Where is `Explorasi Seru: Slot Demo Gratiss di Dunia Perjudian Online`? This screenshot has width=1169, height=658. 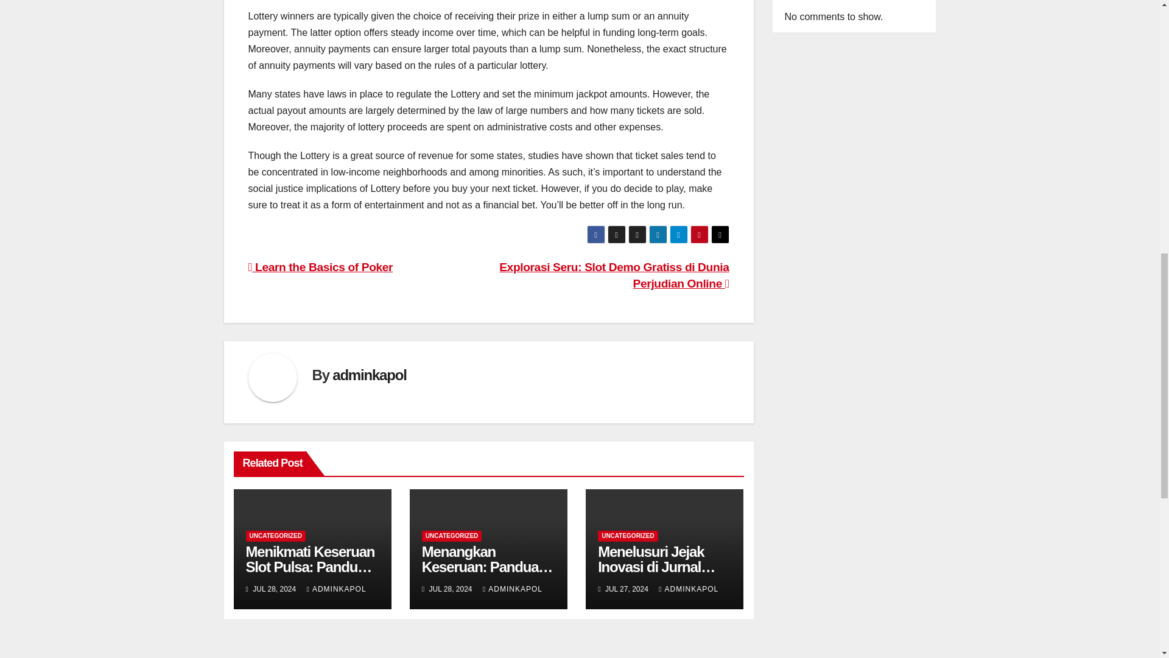
Explorasi Seru: Slot Demo Gratiss di Dunia Perjudian Online is located at coordinates (614, 275).